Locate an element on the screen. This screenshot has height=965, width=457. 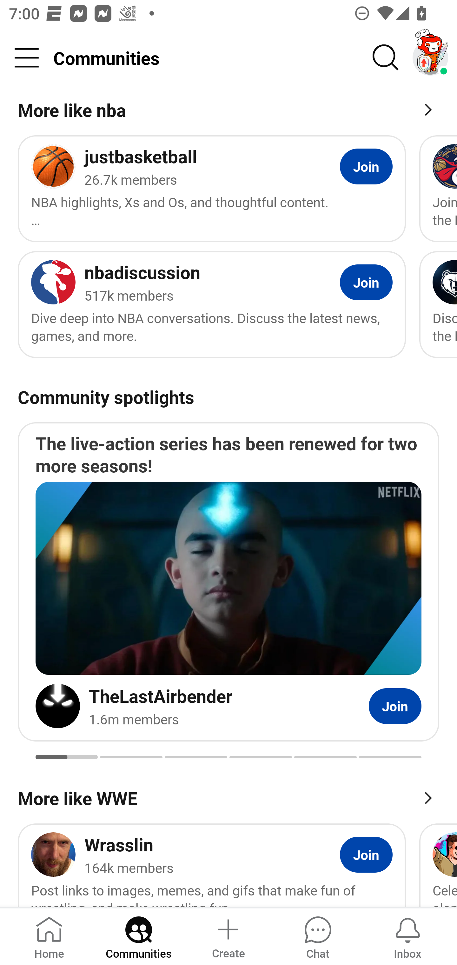
More like nba View more is located at coordinates (228, 112).